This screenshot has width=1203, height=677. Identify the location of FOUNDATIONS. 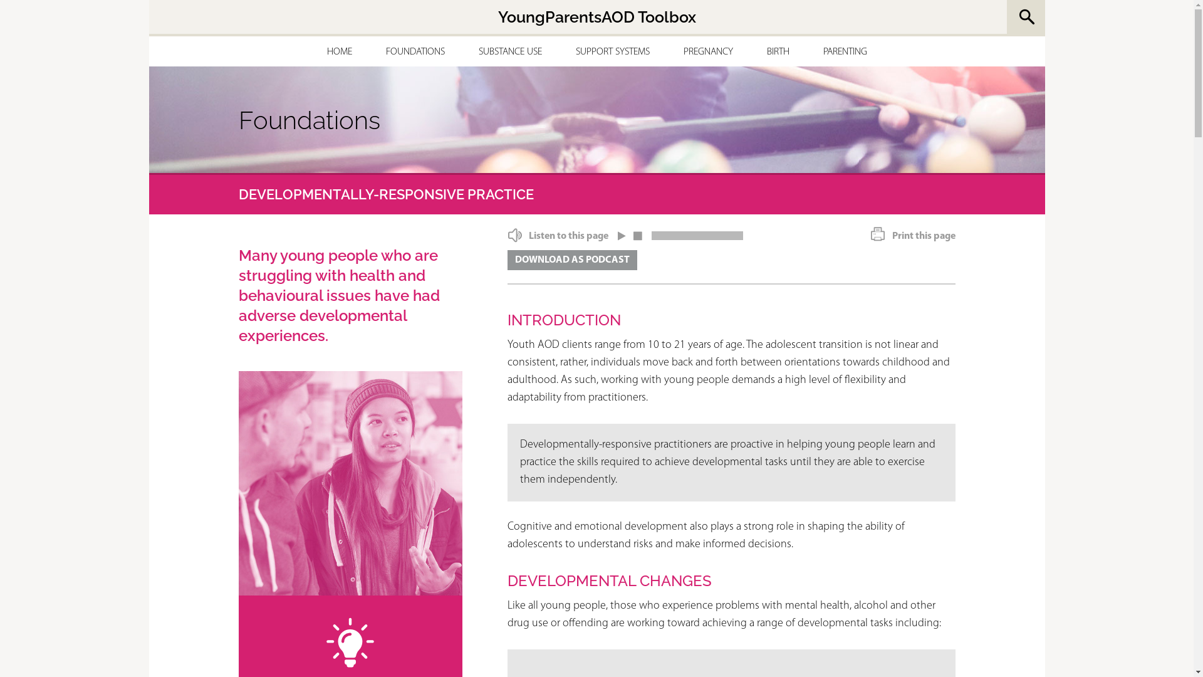
(415, 53).